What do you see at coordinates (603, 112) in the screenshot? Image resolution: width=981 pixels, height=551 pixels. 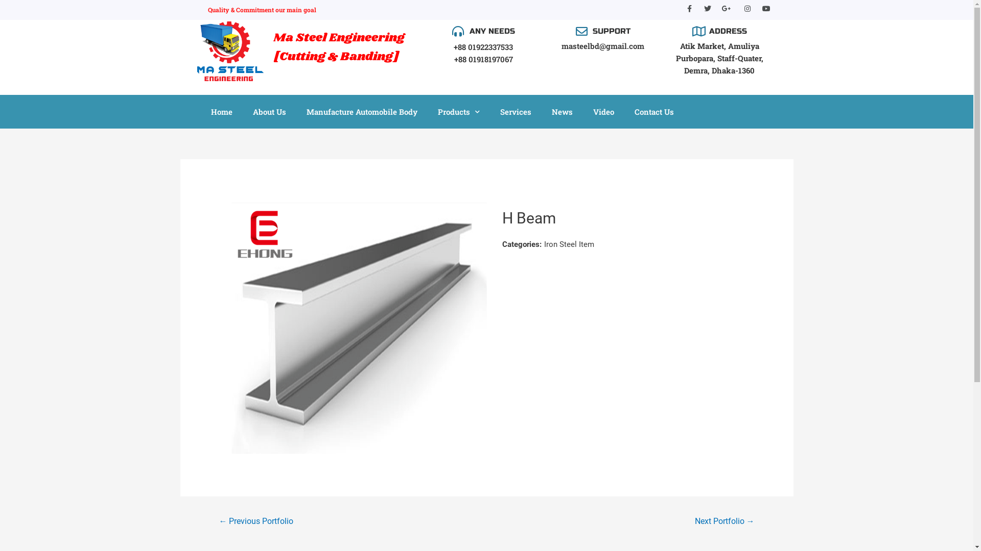 I see `Video` at bounding box center [603, 112].